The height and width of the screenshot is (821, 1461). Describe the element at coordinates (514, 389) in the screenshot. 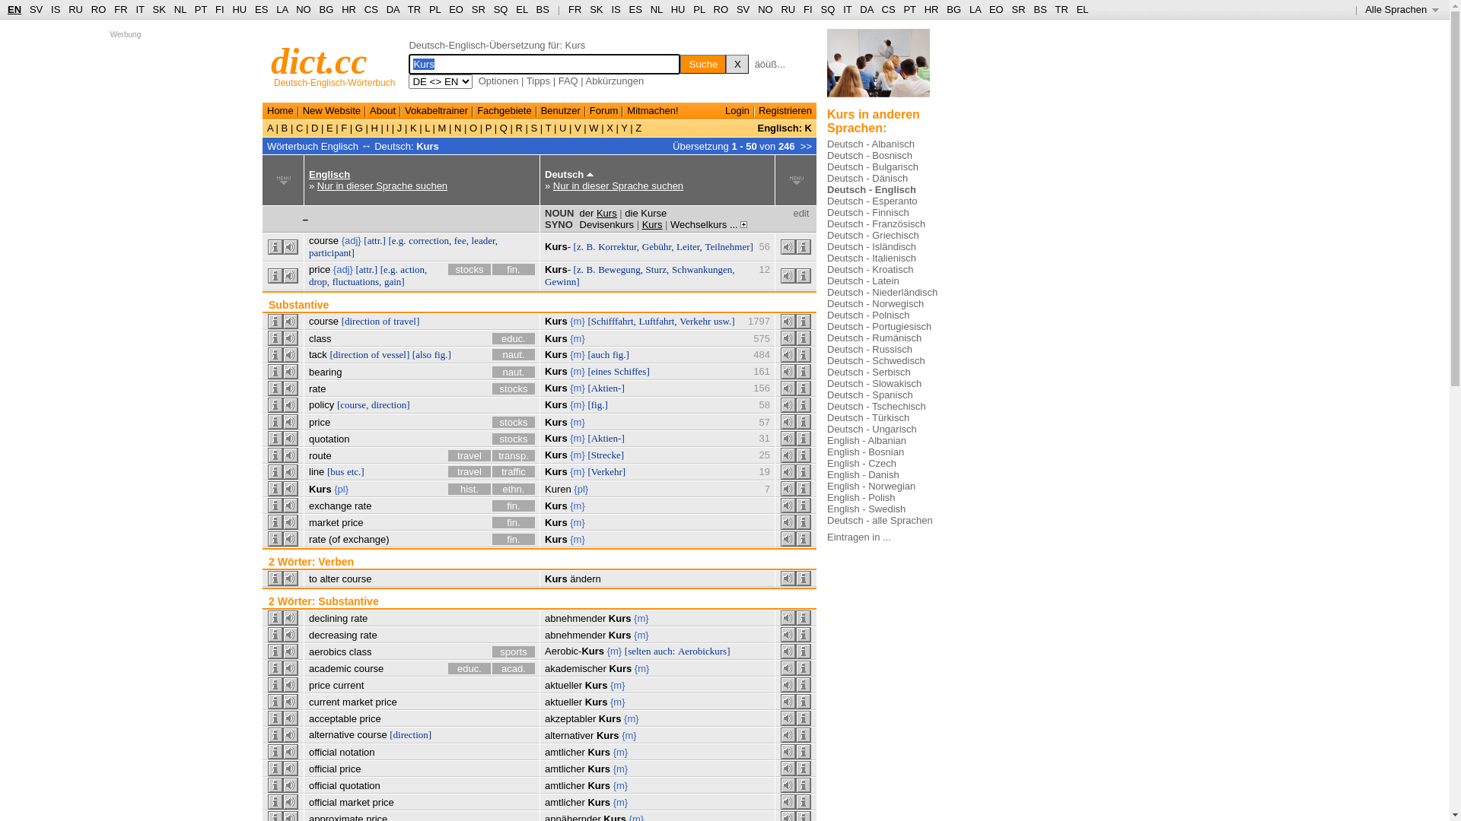

I see `stocks` at that location.